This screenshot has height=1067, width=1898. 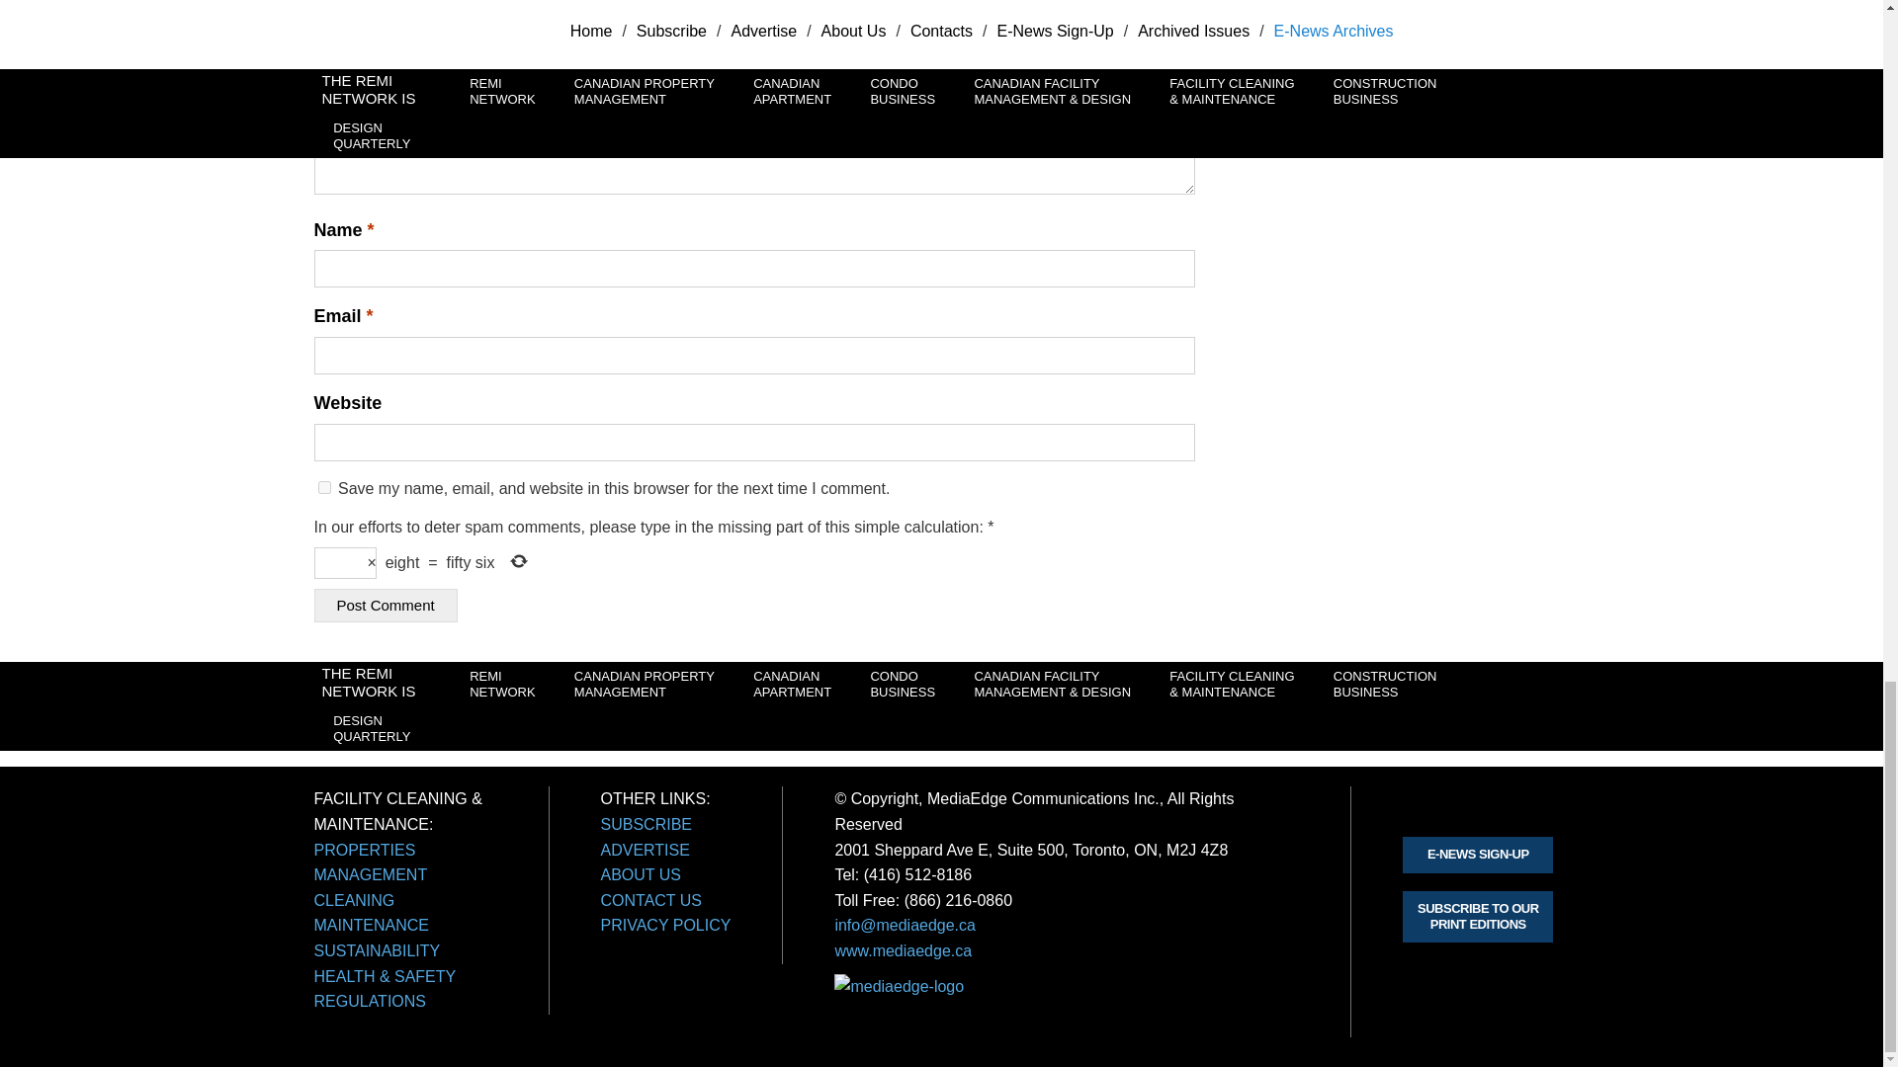 What do you see at coordinates (324, 488) in the screenshot?
I see `yes` at bounding box center [324, 488].